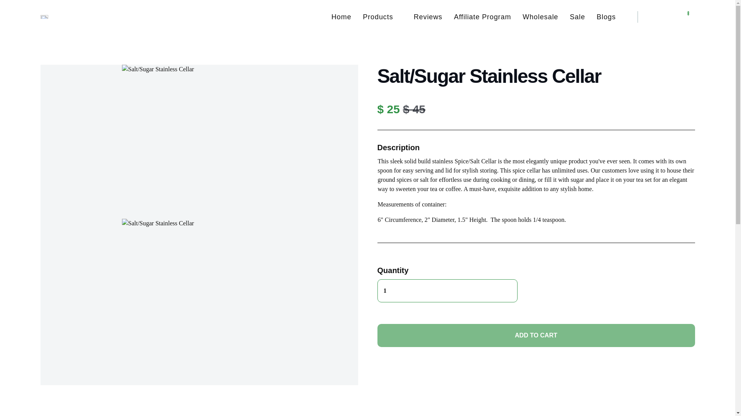  Describe the element at coordinates (428, 17) in the screenshot. I see `Reviews` at that location.